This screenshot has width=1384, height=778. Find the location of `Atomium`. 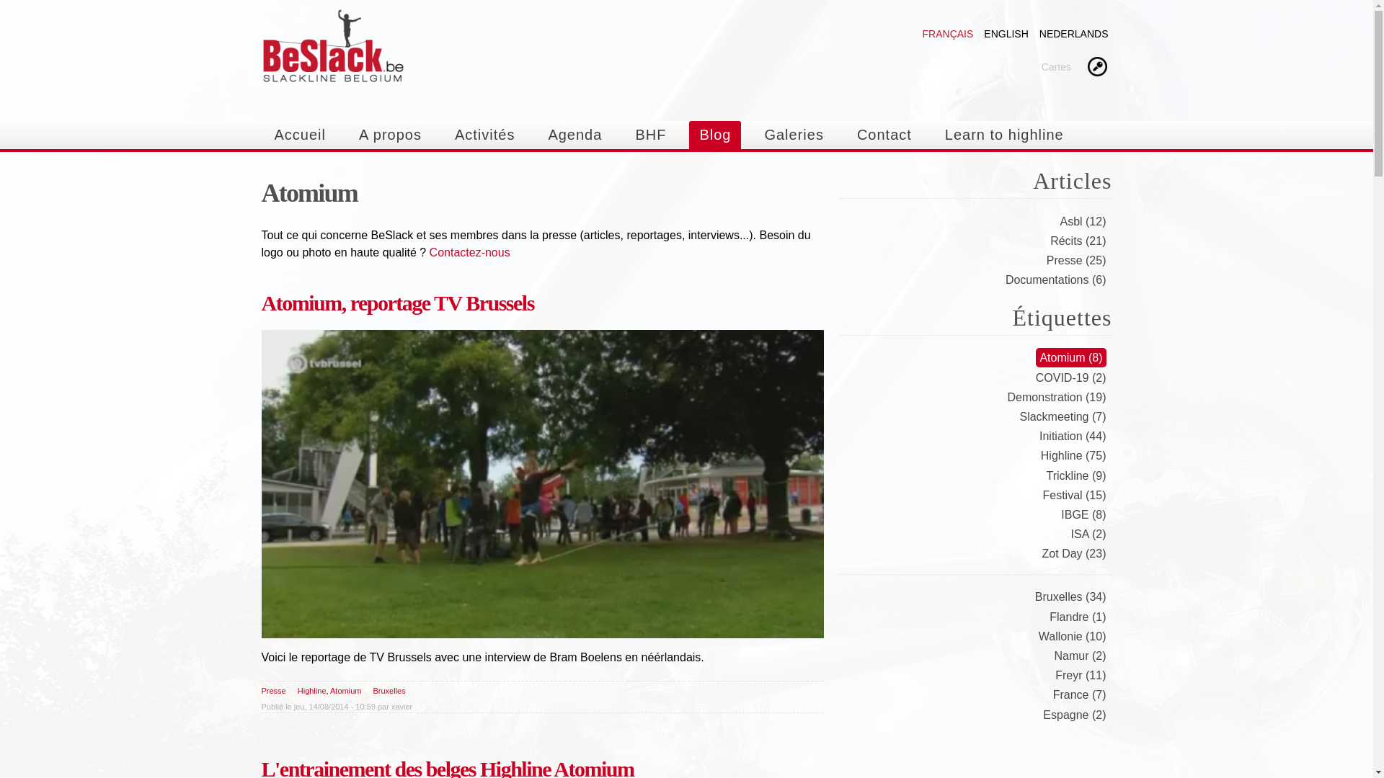

Atomium is located at coordinates (346, 691).